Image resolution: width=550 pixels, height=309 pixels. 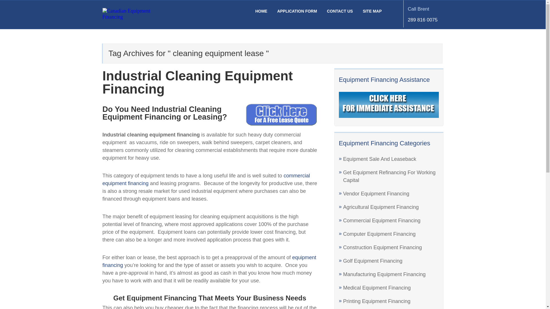 I want to click on commercial equipment financing, so click(x=206, y=179).